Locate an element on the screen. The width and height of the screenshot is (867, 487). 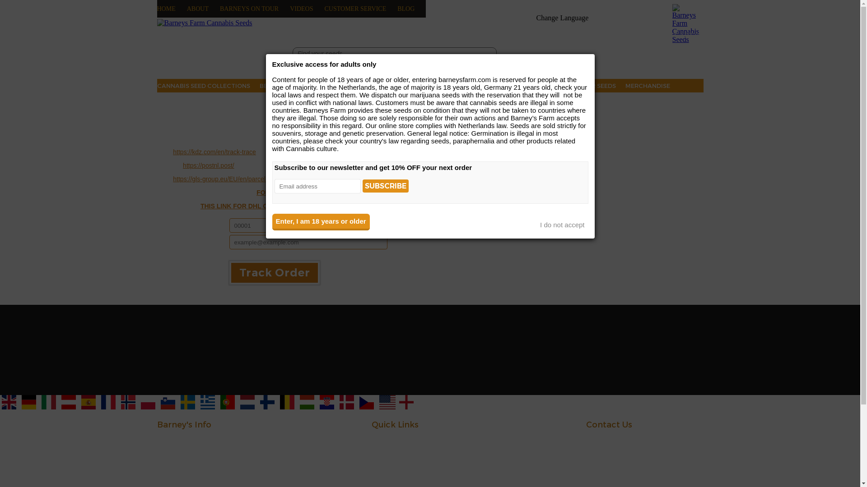
SUBSCRIBE is located at coordinates (386, 186).